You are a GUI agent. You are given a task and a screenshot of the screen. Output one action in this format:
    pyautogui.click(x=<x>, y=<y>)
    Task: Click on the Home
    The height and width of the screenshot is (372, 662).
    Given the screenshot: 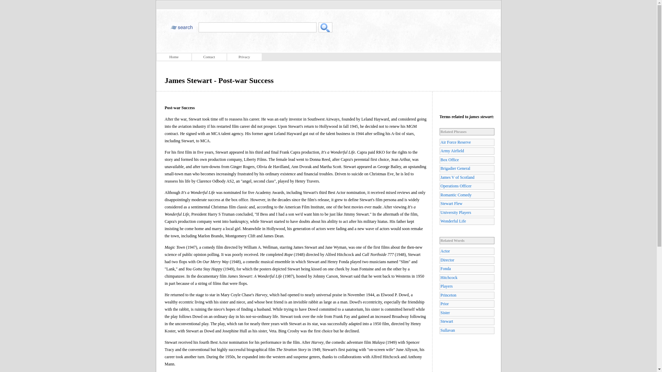 What is the action you would take?
    pyautogui.click(x=174, y=57)
    